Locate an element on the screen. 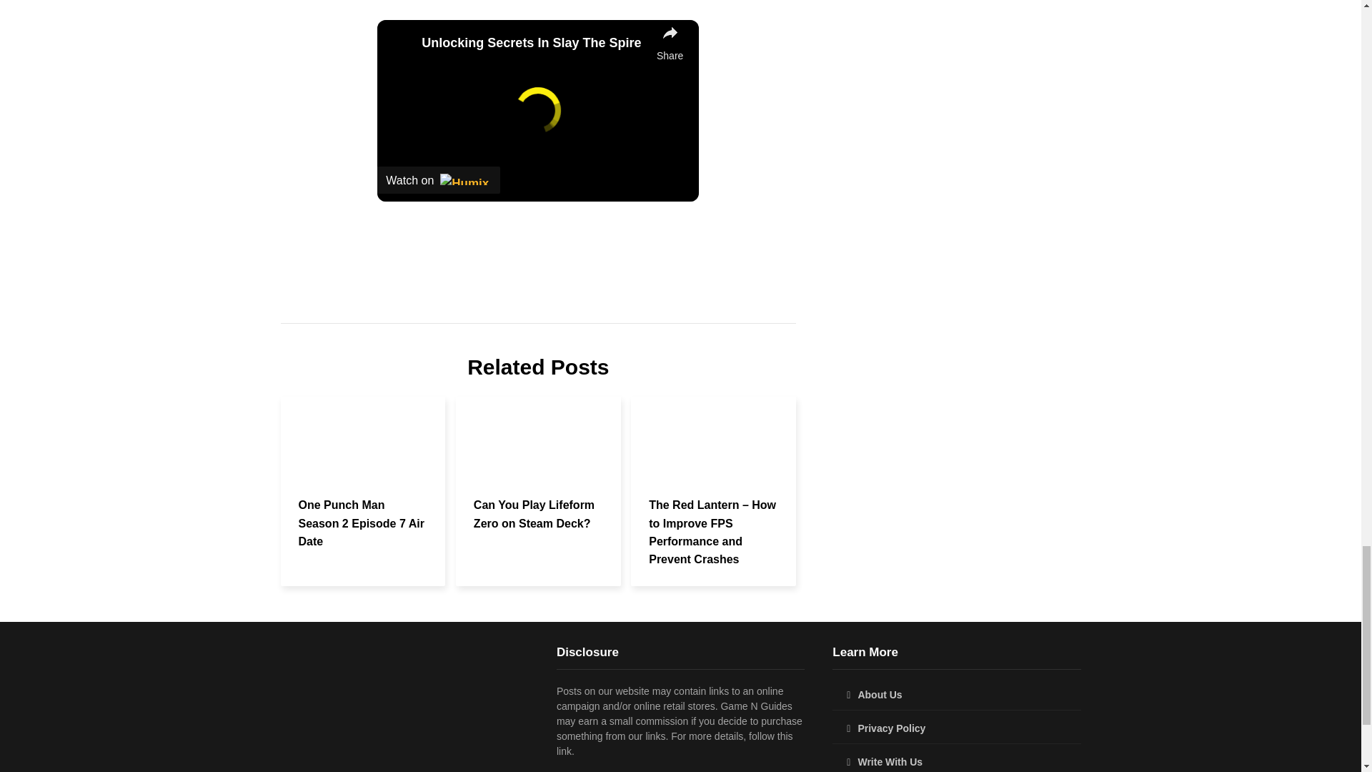 This screenshot has height=772, width=1372. Watch on is located at coordinates (439, 180).